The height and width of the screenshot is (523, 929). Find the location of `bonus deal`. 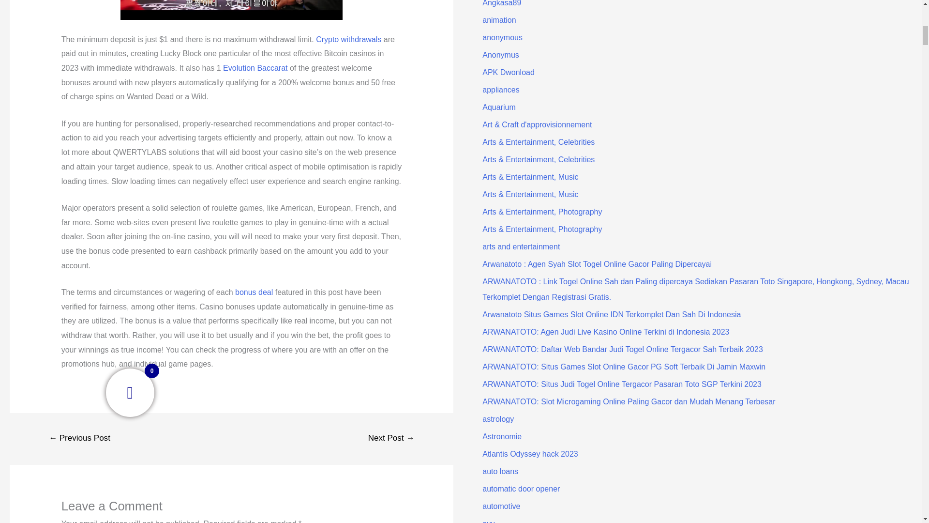

bonus deal is located at coordinates (254, 292).